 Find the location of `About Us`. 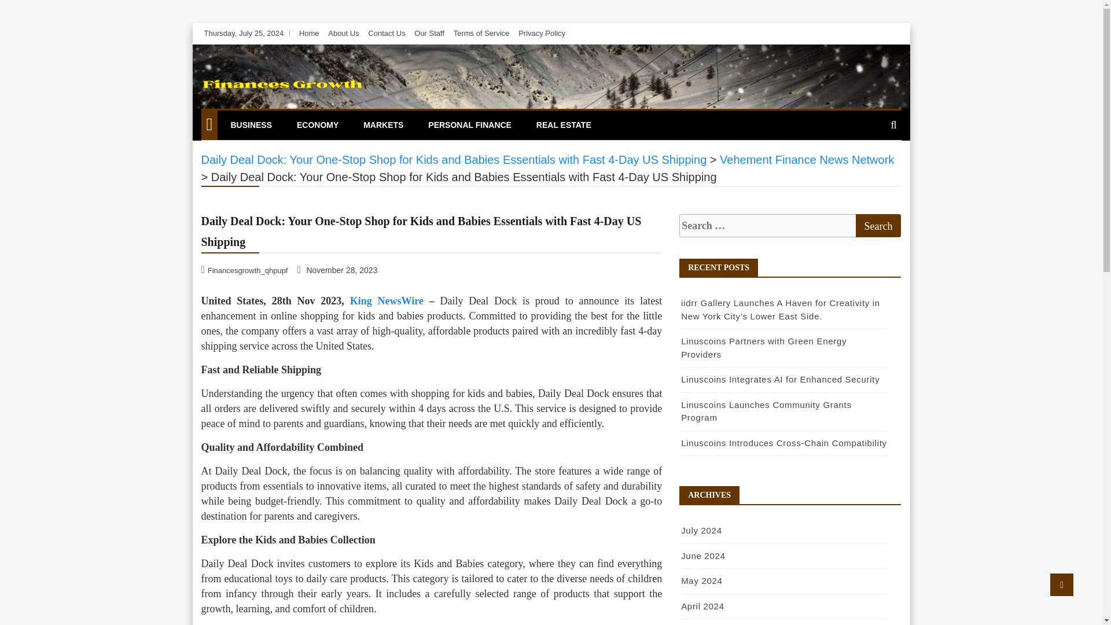

About Us is located at coordinates (343, 32).